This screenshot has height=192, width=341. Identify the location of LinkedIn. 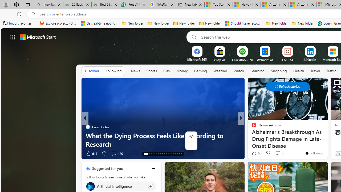
(310, 59).